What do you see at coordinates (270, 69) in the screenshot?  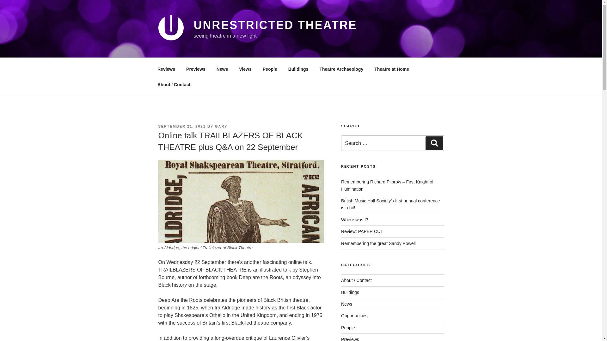 I see `People` at bounding box center [270, 69].